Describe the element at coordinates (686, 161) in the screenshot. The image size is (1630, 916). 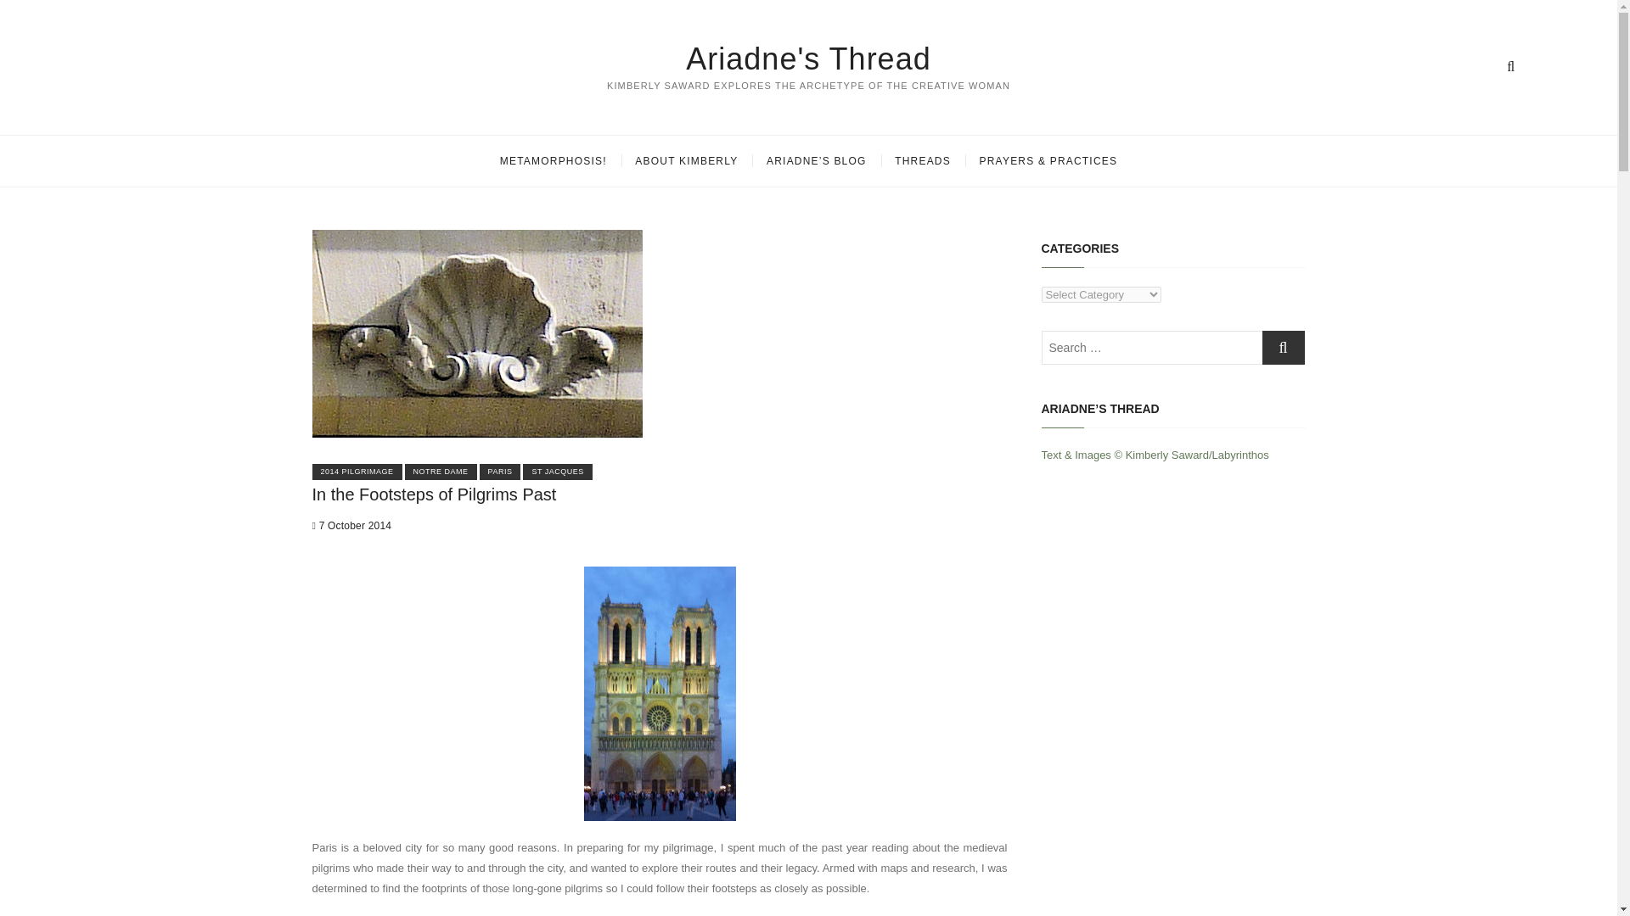
I see `ABOUT KIMBERLY` at that location.